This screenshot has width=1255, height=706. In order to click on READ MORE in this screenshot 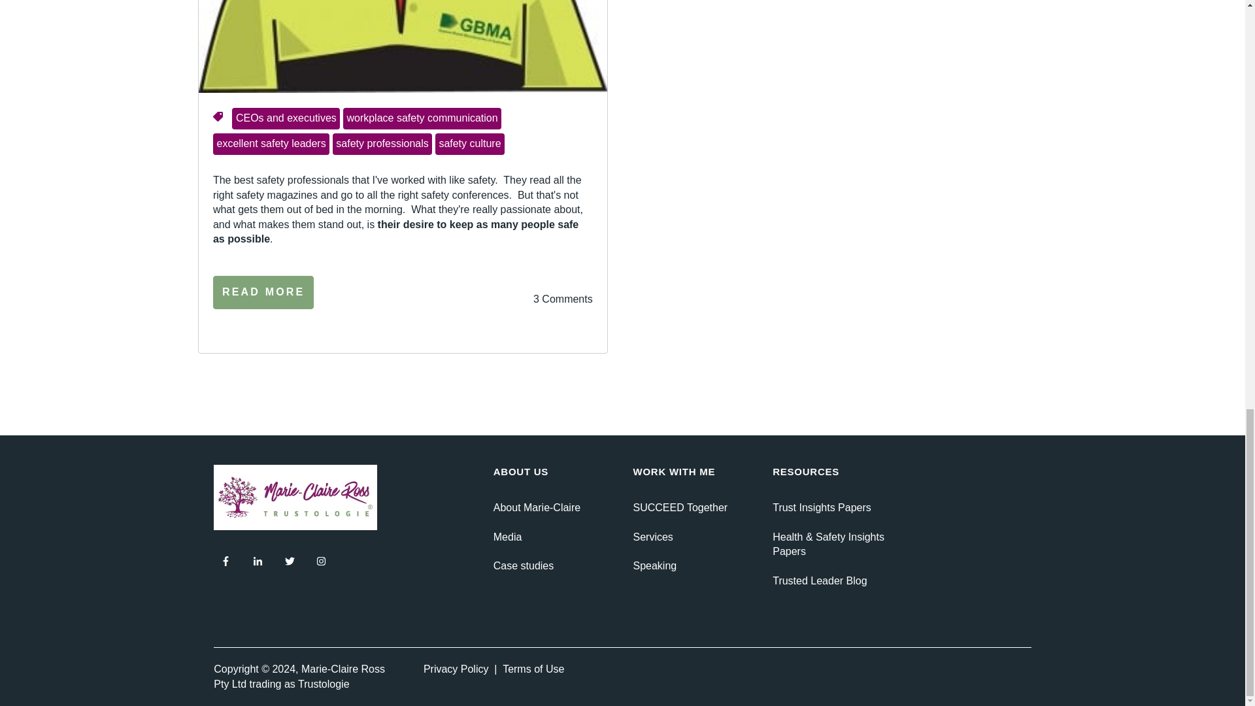, I will do `click(264, 292)`.